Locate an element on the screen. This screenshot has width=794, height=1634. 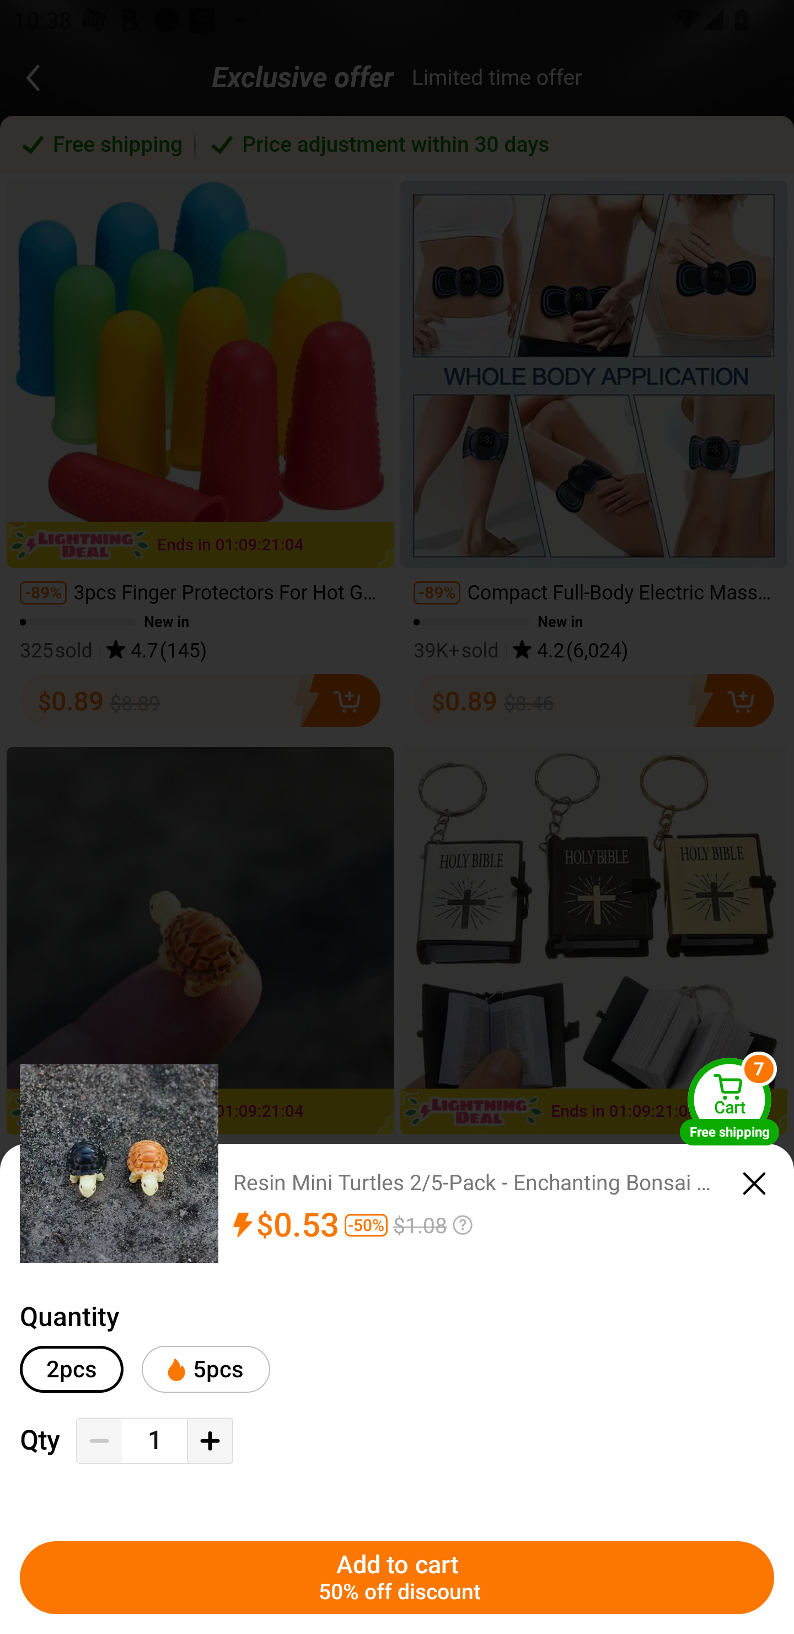
Cart Free shipping Cart is located at coordinates (729, 1101).